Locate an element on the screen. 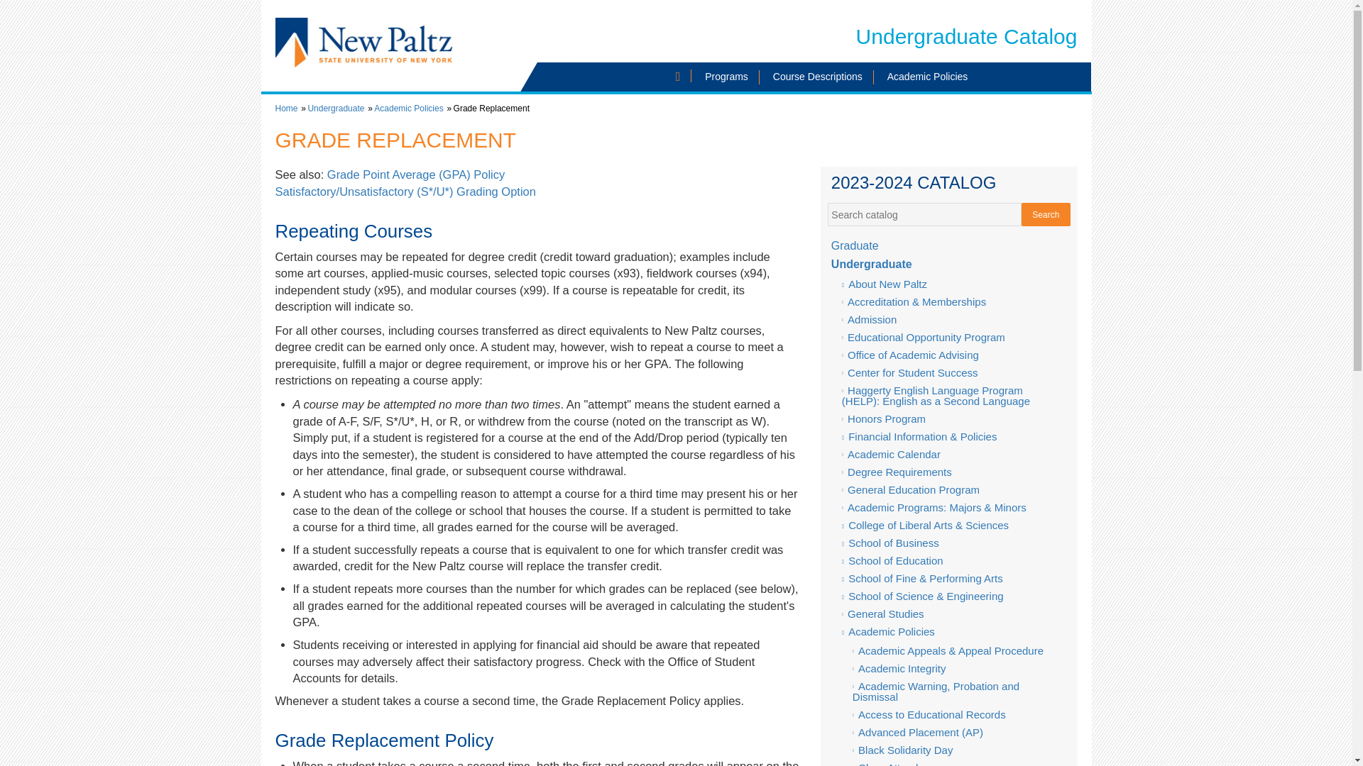 Image resolution: width=1363 pixels, height=766 pixels. Undergraduate is located at coordinates (951, 265).